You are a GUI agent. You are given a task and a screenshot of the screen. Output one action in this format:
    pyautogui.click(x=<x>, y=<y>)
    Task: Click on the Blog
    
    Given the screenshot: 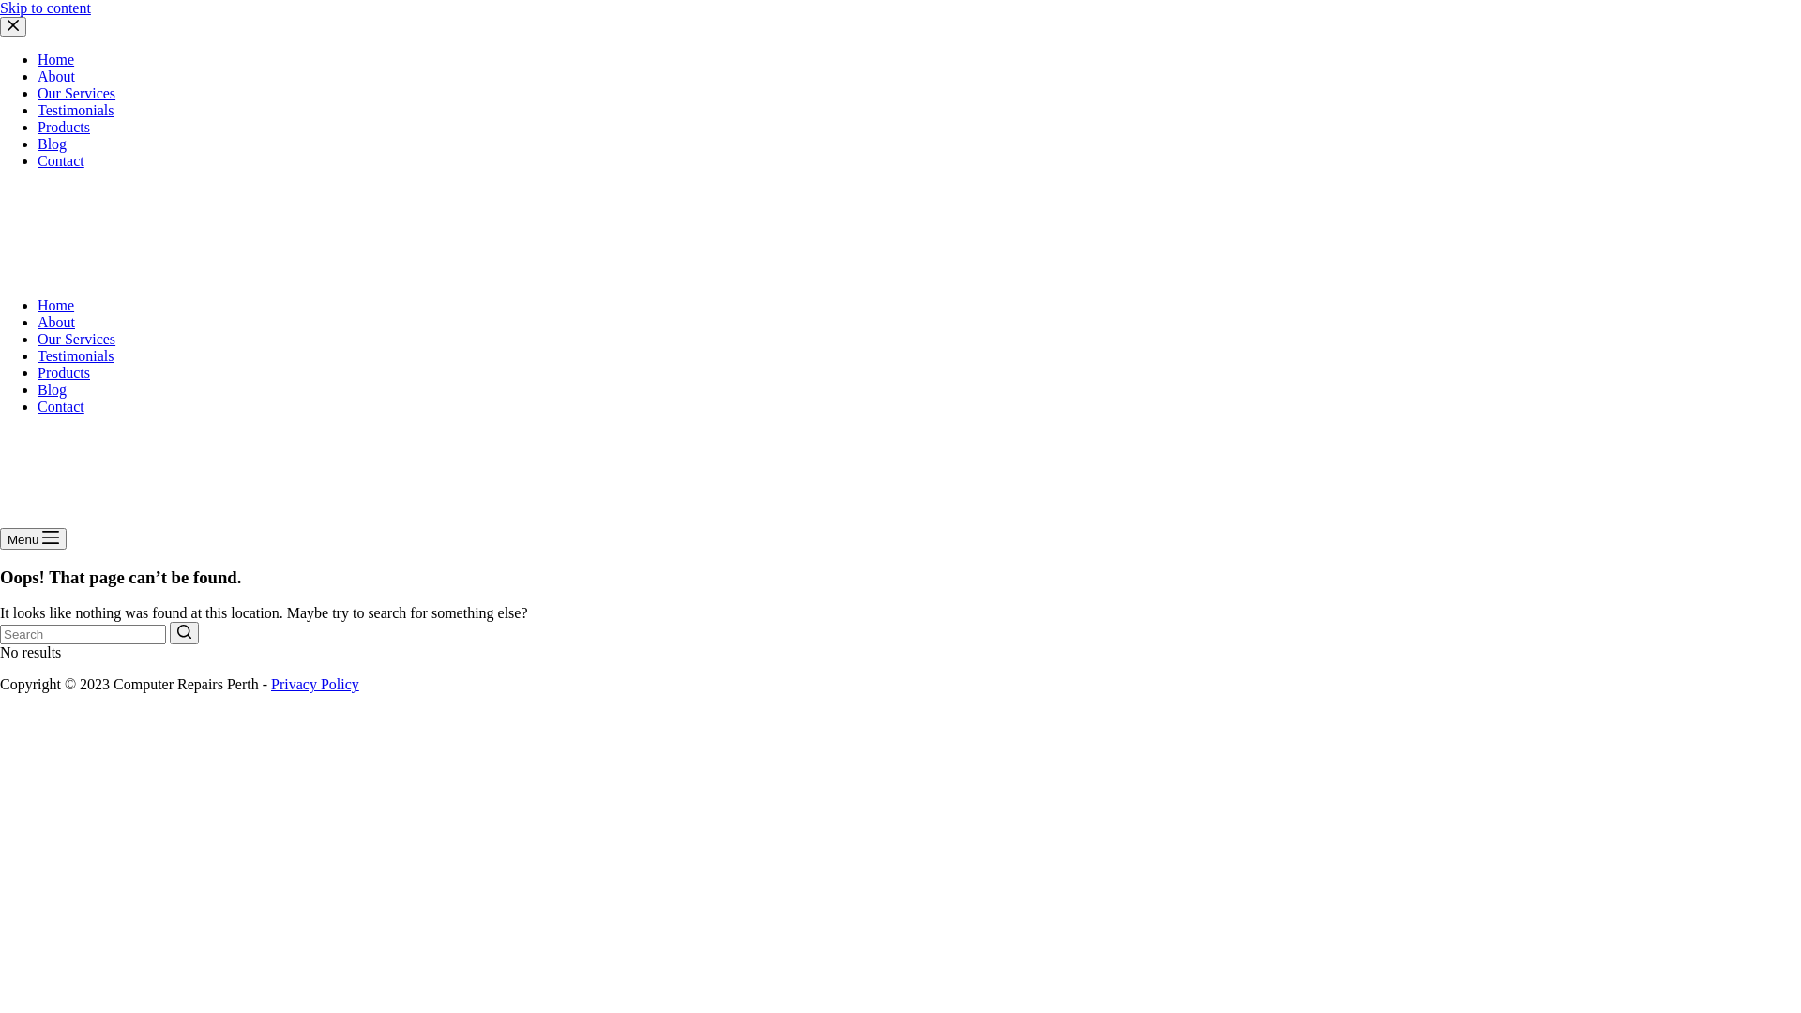 What is the action you would take?
    pyautogui.click(x=53, y=390)
    